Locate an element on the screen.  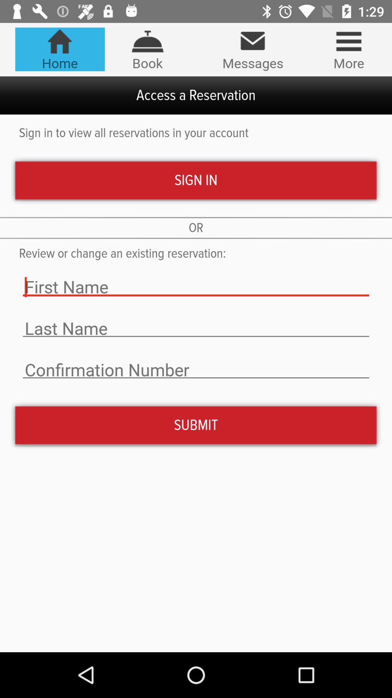
open icon to the left of the more is located at coordinates (253, 49).